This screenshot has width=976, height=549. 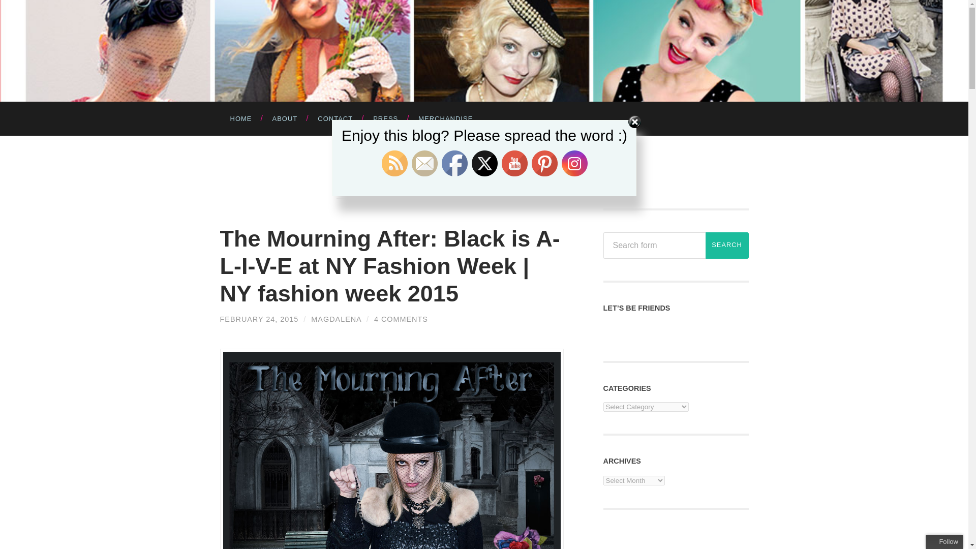 I want to click on Advertisement, so click(x=679, y=540).